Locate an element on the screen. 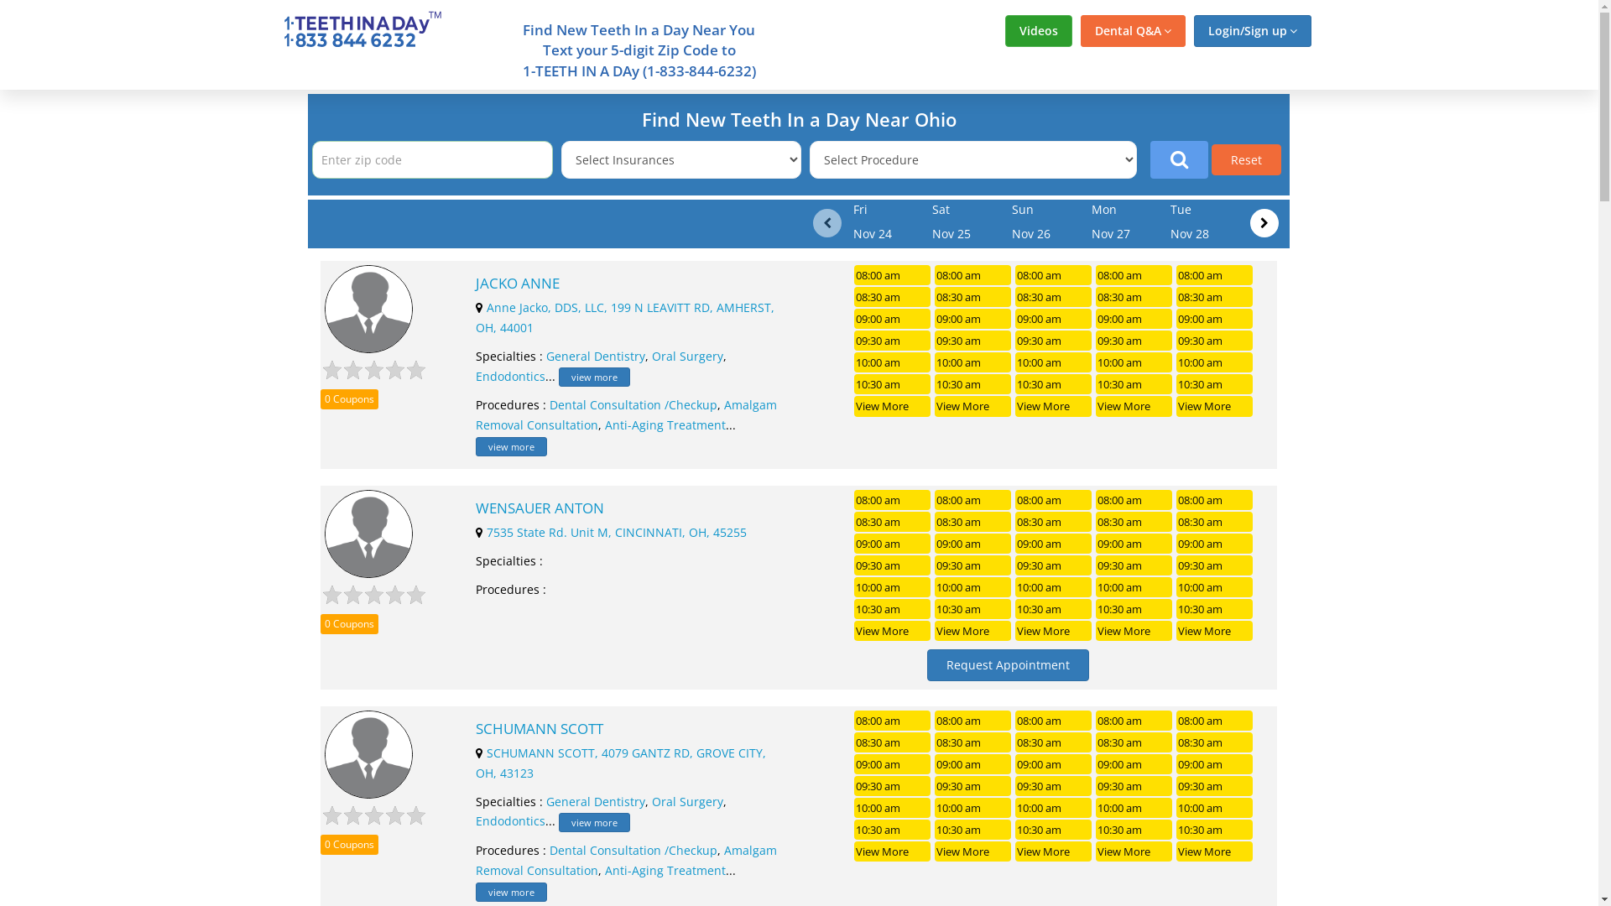 This screenshot has height=906, width=1611. 10:00 am is located at coordinates (973, 808).